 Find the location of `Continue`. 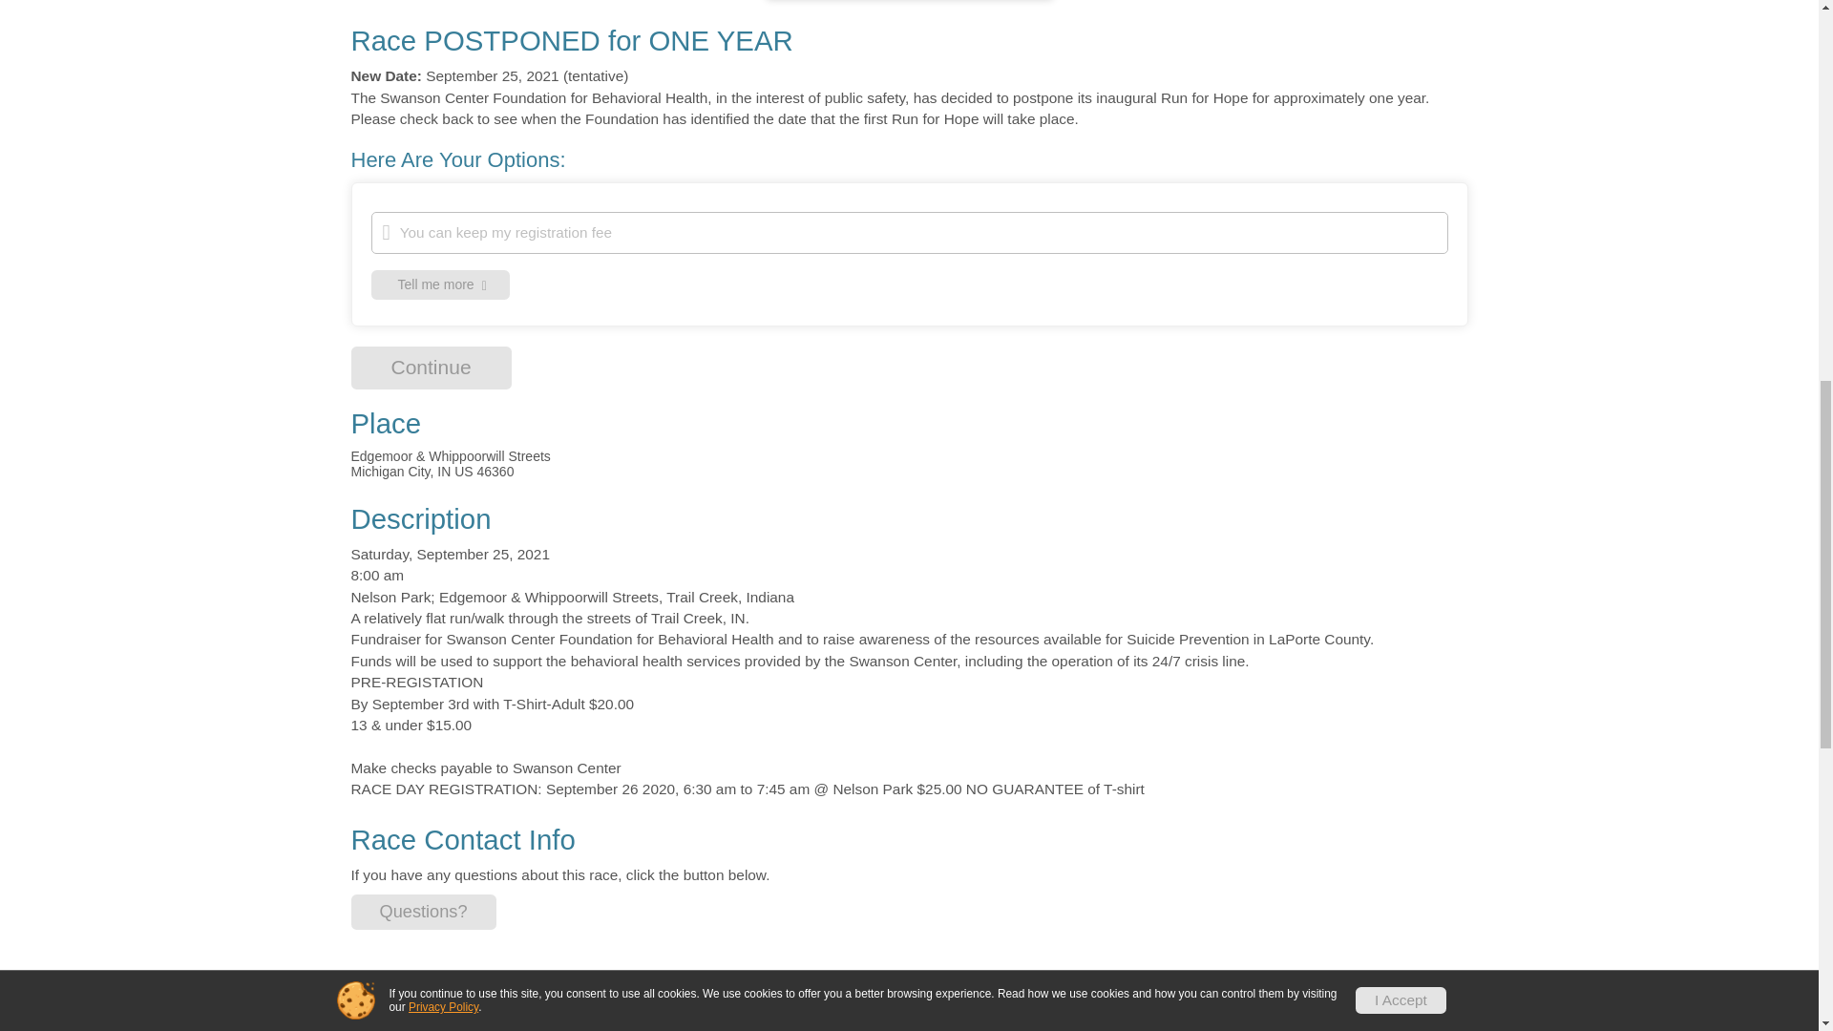

Continue is located at coordinates (424, 913).